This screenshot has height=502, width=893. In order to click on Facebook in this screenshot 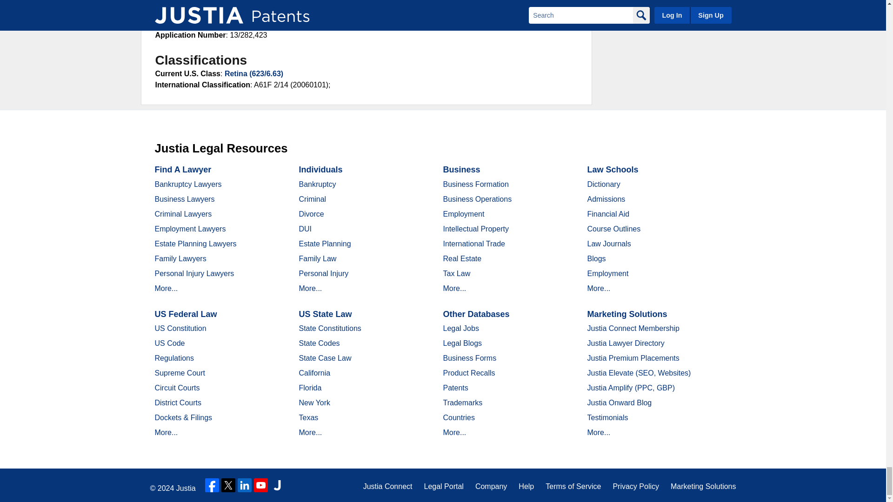, I will do `click(212, 485)`.